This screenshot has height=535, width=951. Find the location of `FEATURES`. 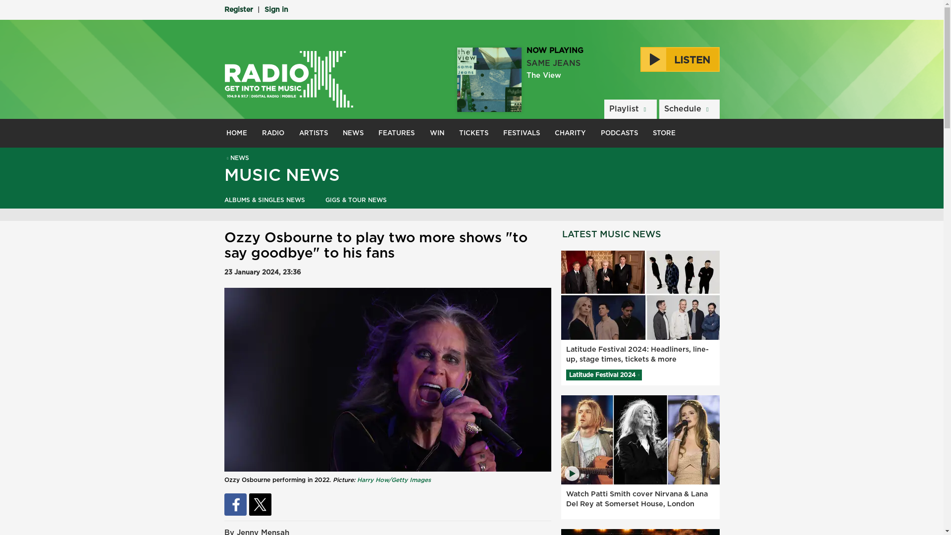

FEATURES is located at coordinates (396, 133).